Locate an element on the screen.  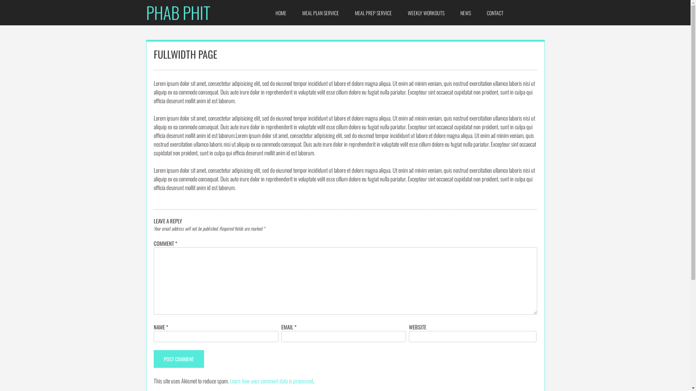
WEEKLY WORKOUTS is located at coordinates (426, 13).